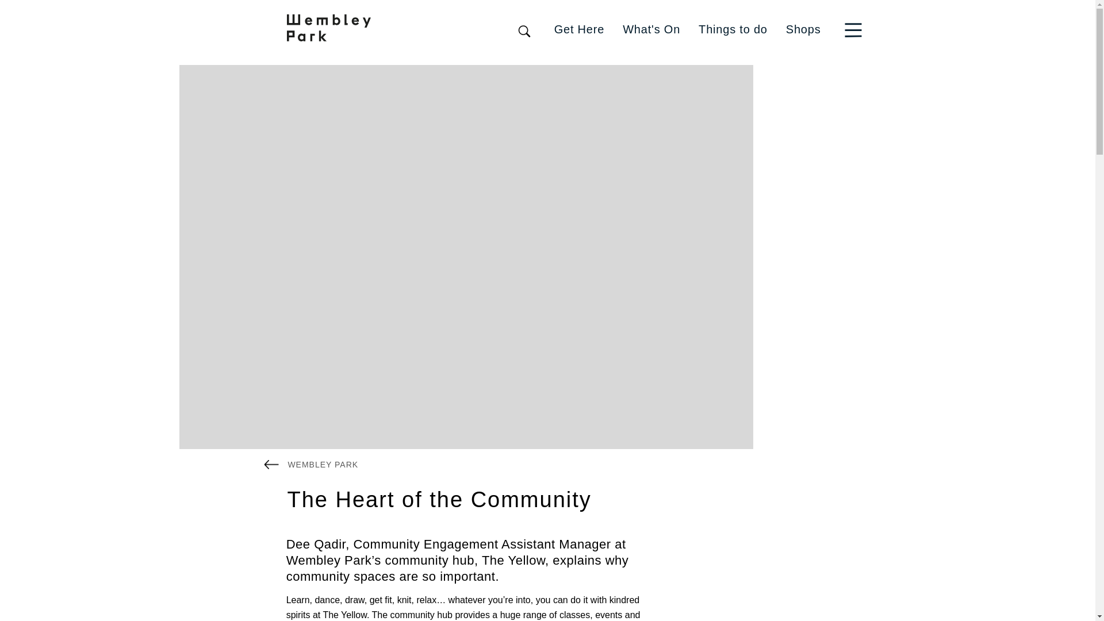 The image size is (1104, 621). Describe the element at coordinates (733, 29) in the screenshot. I see `Things to do` at that location.